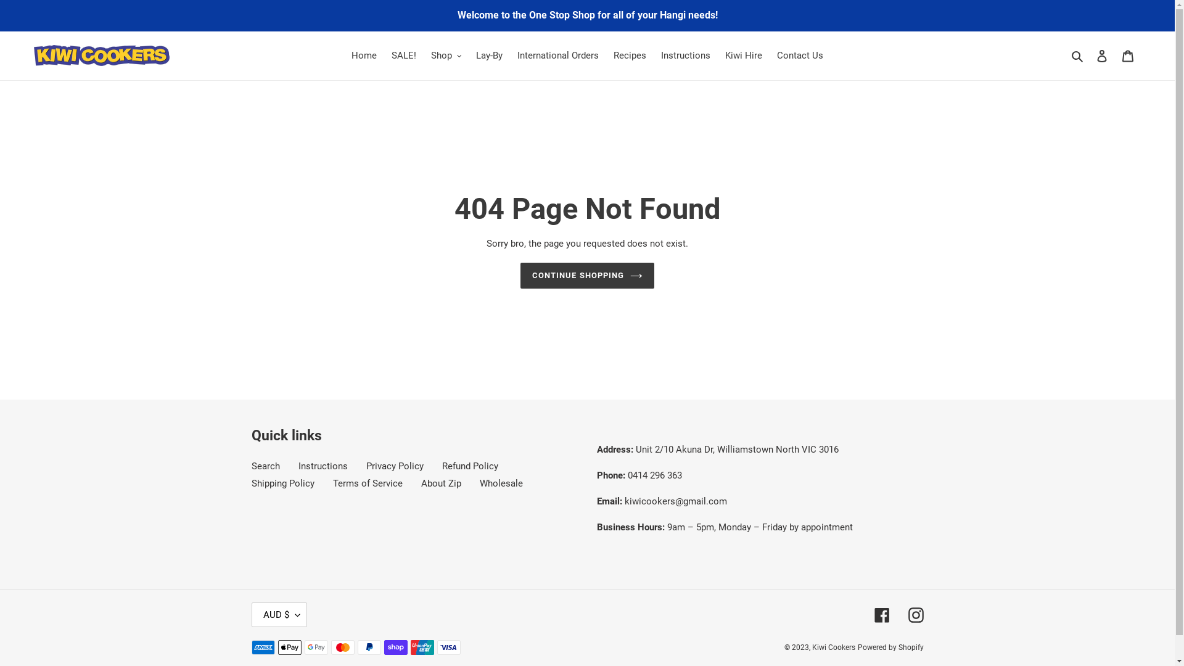  Describe the element at coordinates (470, 466) in the screenshot. I see `Refund Policy` at that location.